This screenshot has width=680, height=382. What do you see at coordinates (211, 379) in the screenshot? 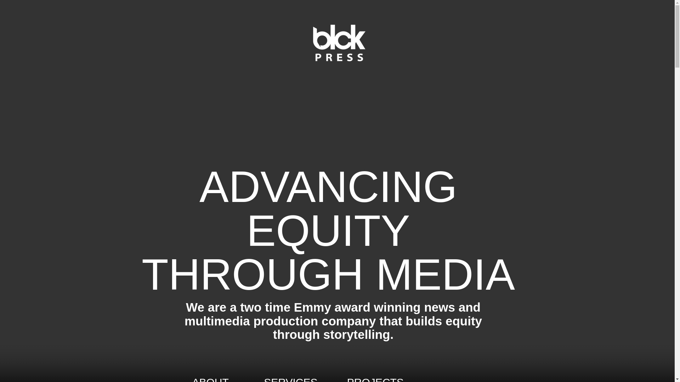
I see `ABOUT ` at bounding box center [211, 379].